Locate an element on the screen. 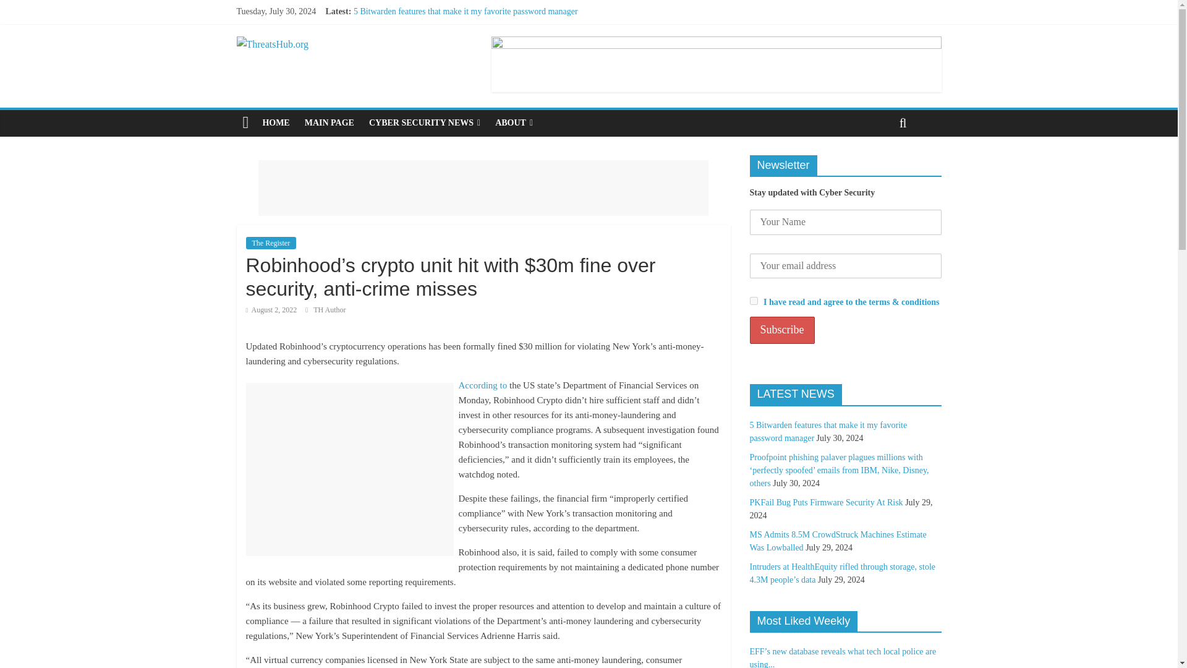 The height and width of the screenshot is (668, 1187). MAIN PAGE is located at coordinates (330, 123).